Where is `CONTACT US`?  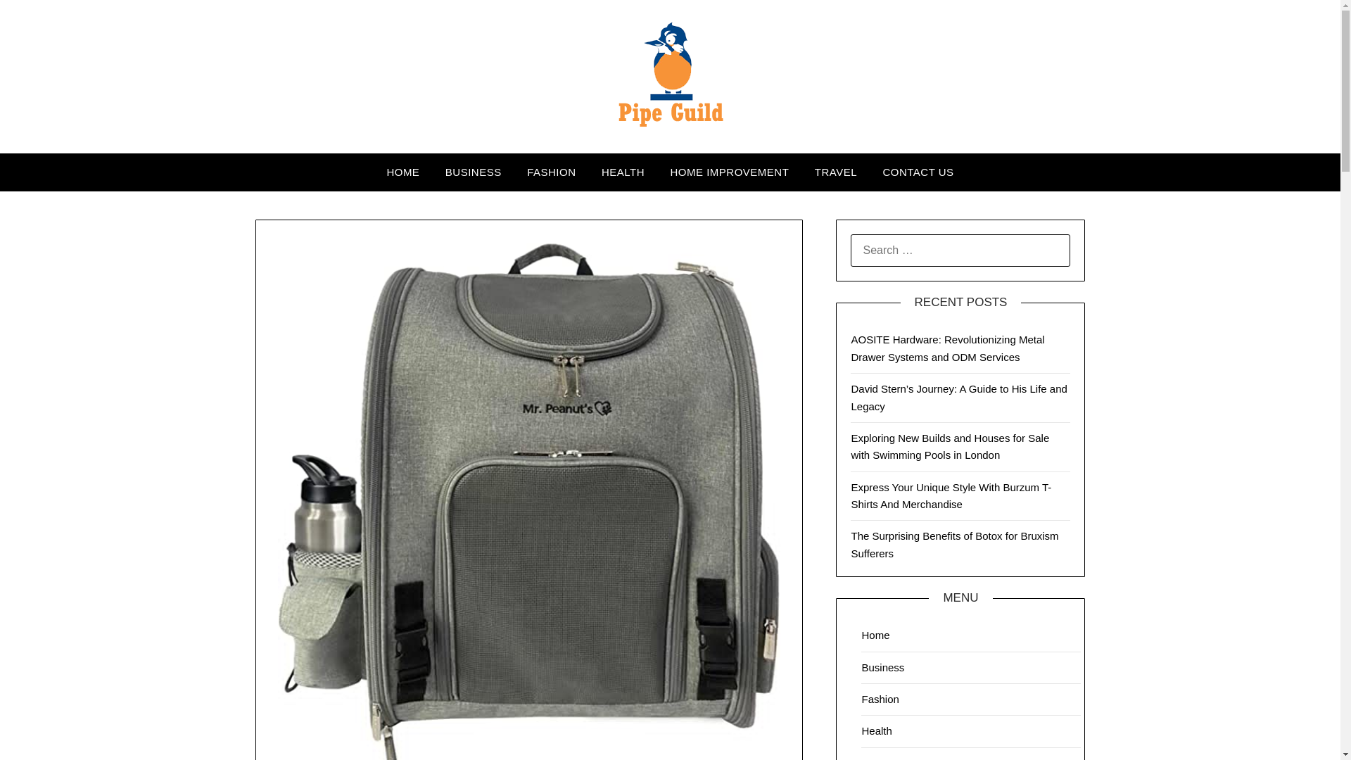 CONTACT US is located at coordinates (918, 172).